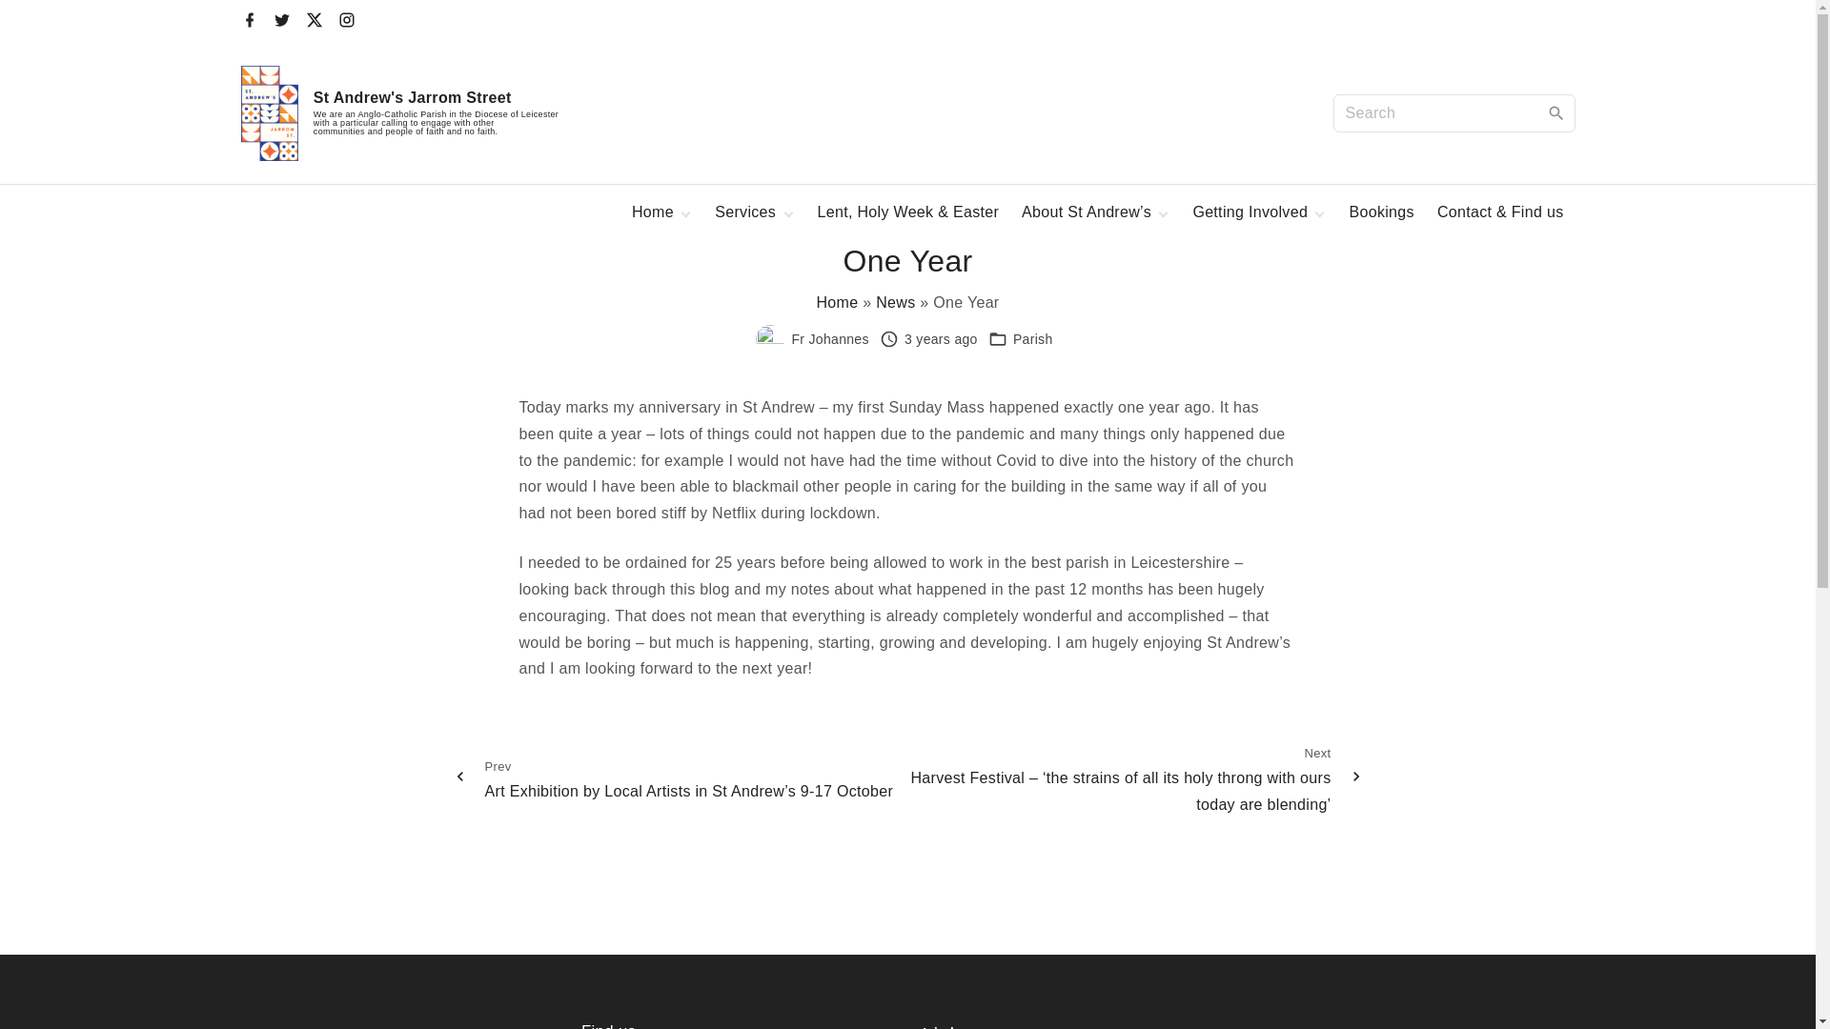 This screenshot has height=1029, width=1830. I want to click on Services, so click(746, 212).